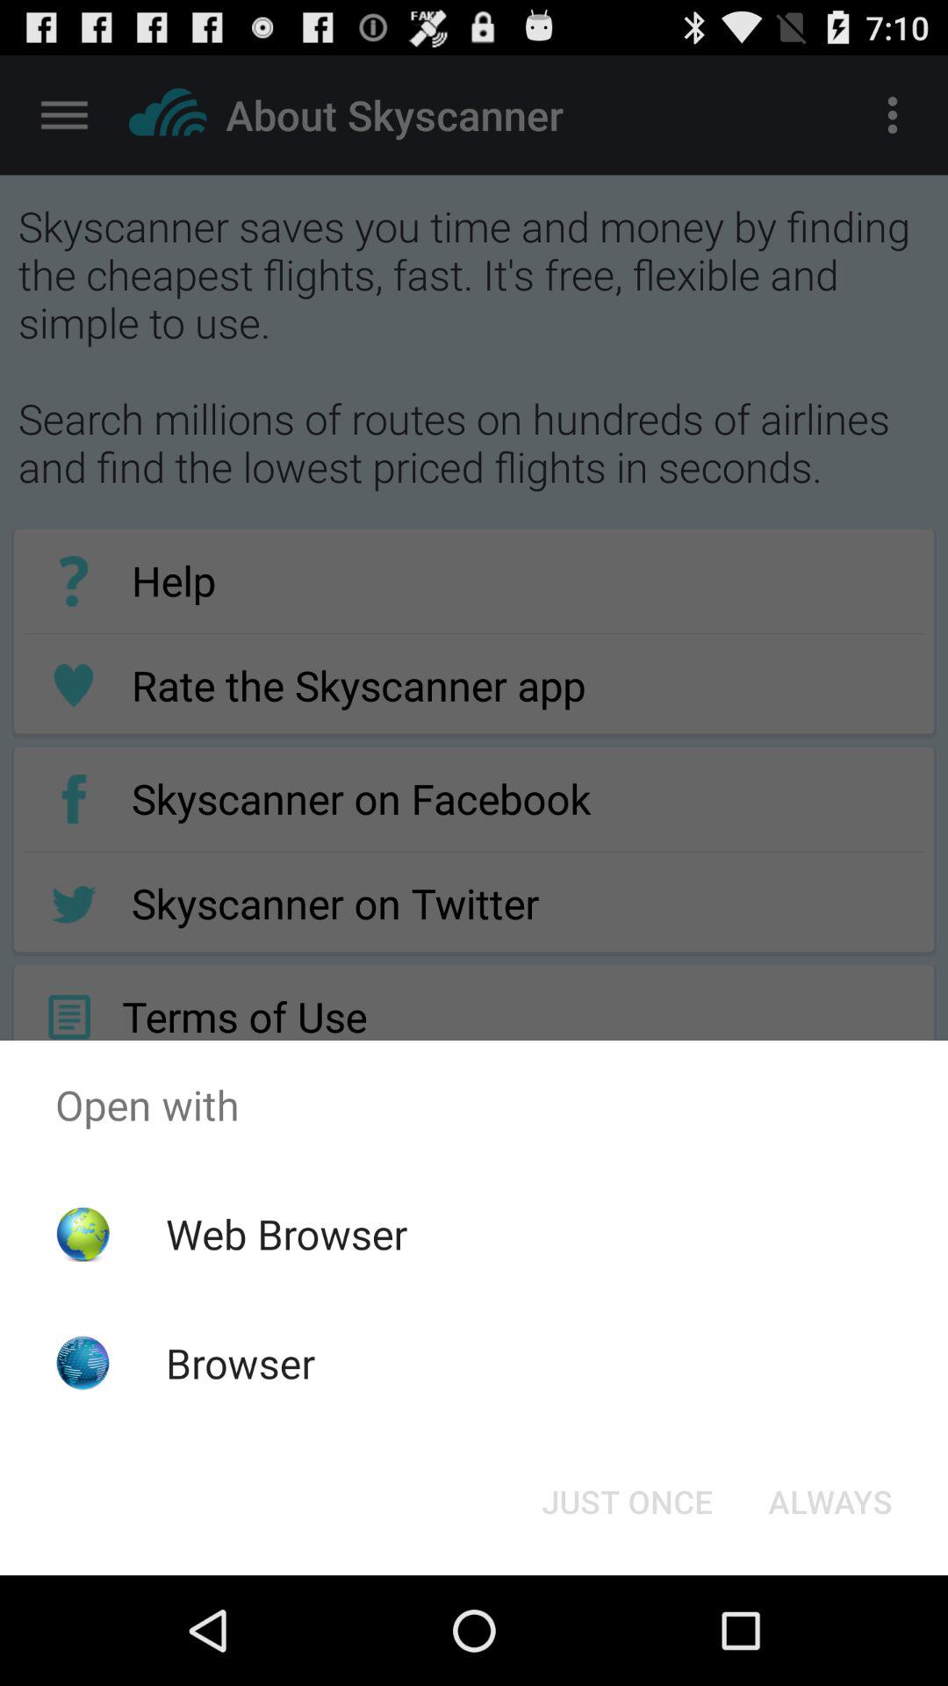 The width and height of the screenshot is (948, 1686). Describe the element at coordinates (830, 1502) in the screenshot. I see `press always button` at that location.